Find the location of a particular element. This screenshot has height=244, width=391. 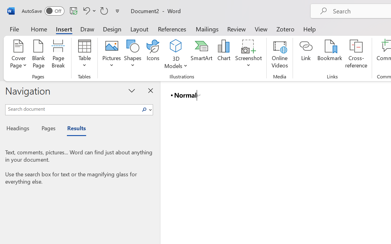

Design is located at coordinates (112, 29).